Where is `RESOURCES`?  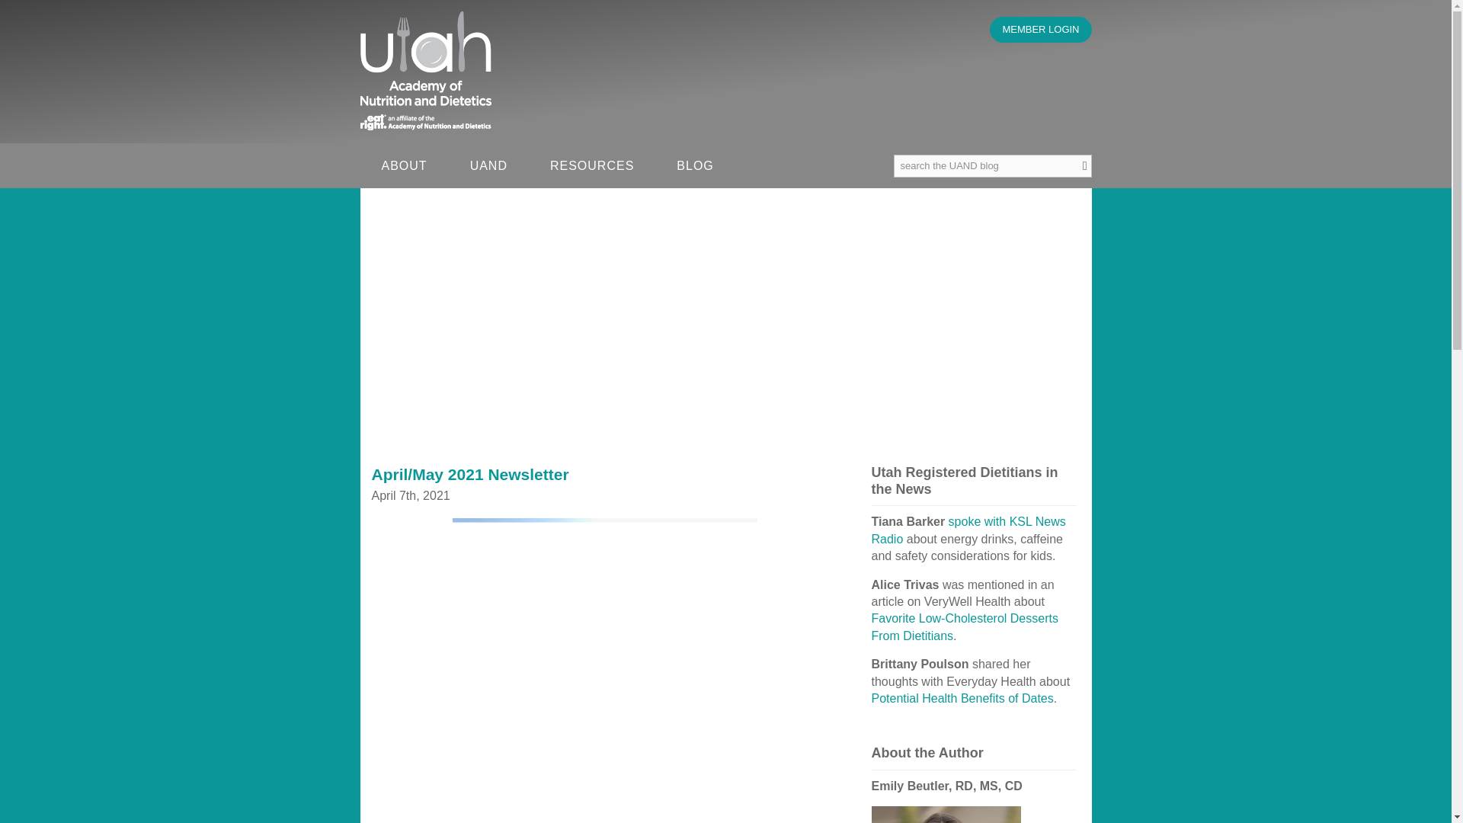
RESOURCES is located at coordinates (591, 165).